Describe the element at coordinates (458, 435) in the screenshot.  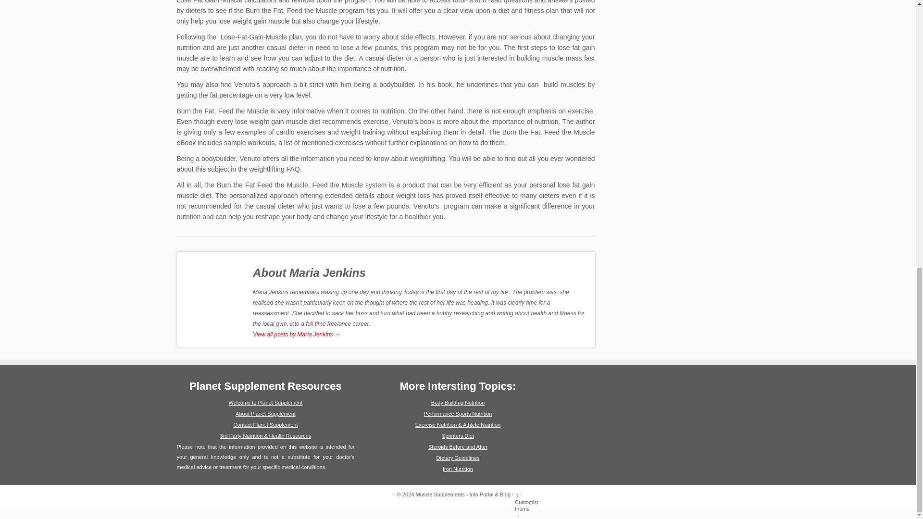
I see `Sprinters Diet` at that location.